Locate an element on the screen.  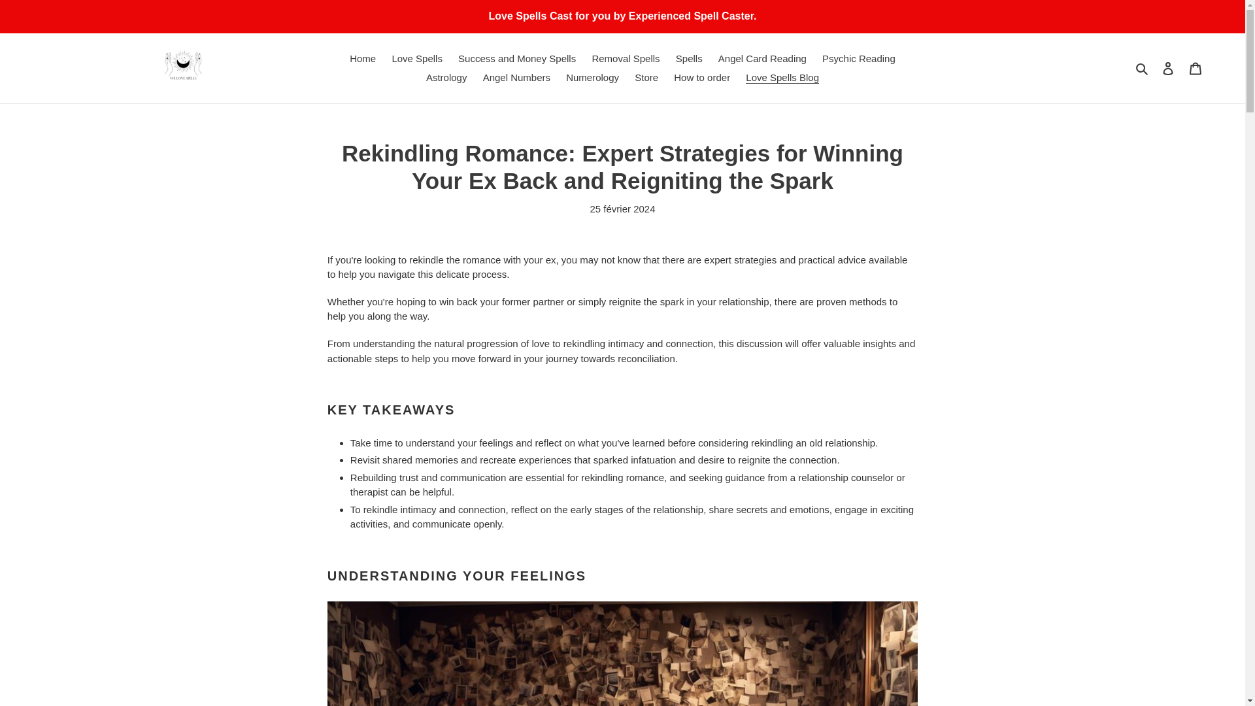
How to order is located at coordinates (702, 77).